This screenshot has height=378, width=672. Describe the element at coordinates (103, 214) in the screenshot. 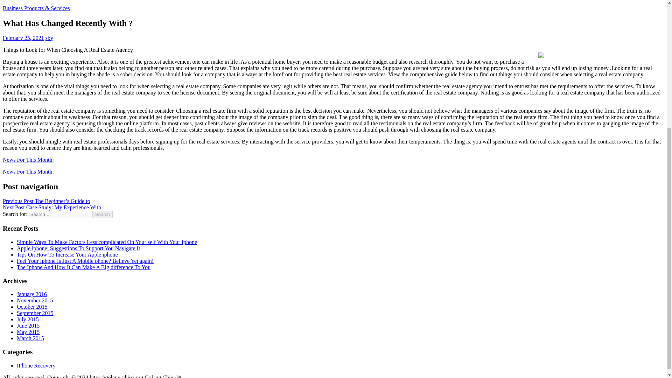

I see `Search` at that location.